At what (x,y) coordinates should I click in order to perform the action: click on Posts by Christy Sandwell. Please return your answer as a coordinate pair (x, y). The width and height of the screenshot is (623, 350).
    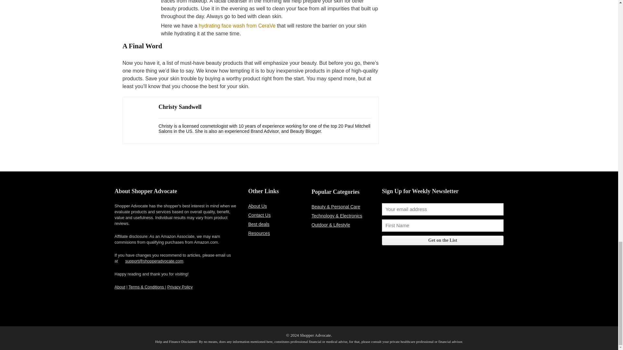
    Looking at the image, I should click on (180, 107).